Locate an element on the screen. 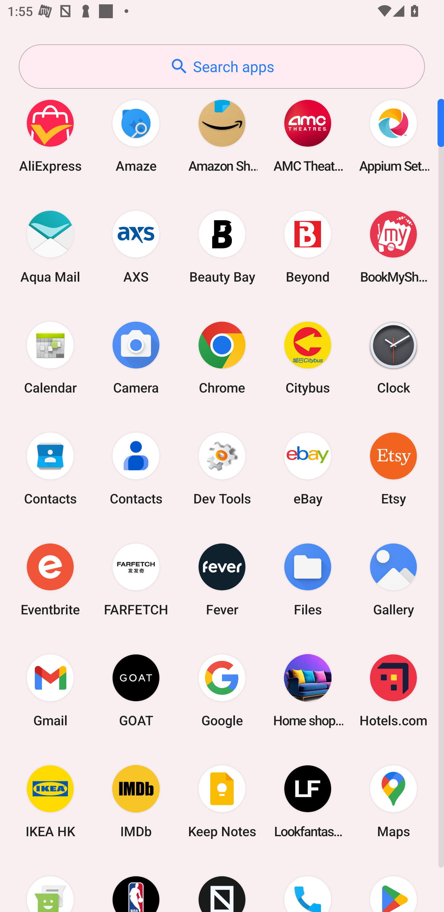 Image resolution: width=444 pixels, height=912 pixels. IKEA HK is located at coordinates (50, 802).